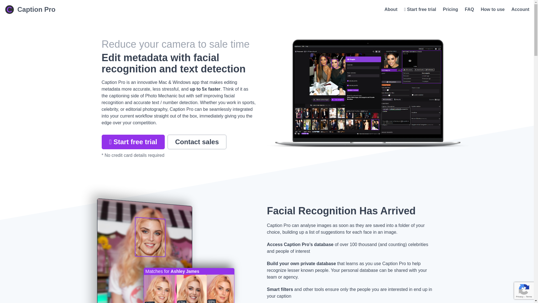 The image size is (538, 303). I want to click on How to use, so click(493, 10).